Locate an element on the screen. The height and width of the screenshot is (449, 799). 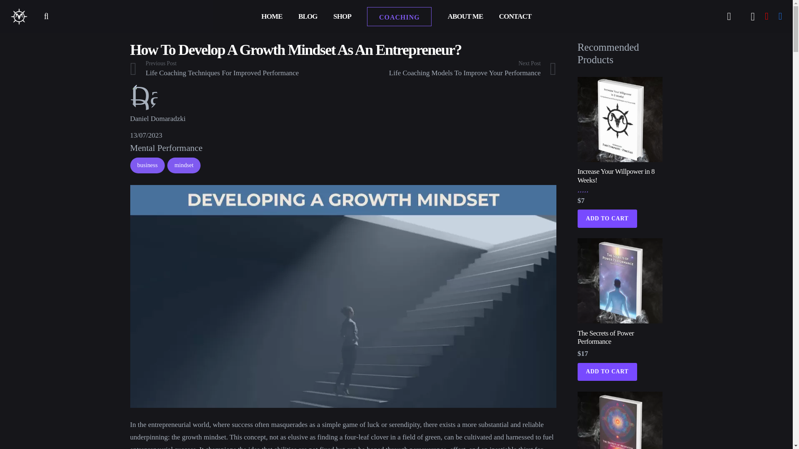
Daniel Domaradzki is located at coordinates (343, 119).